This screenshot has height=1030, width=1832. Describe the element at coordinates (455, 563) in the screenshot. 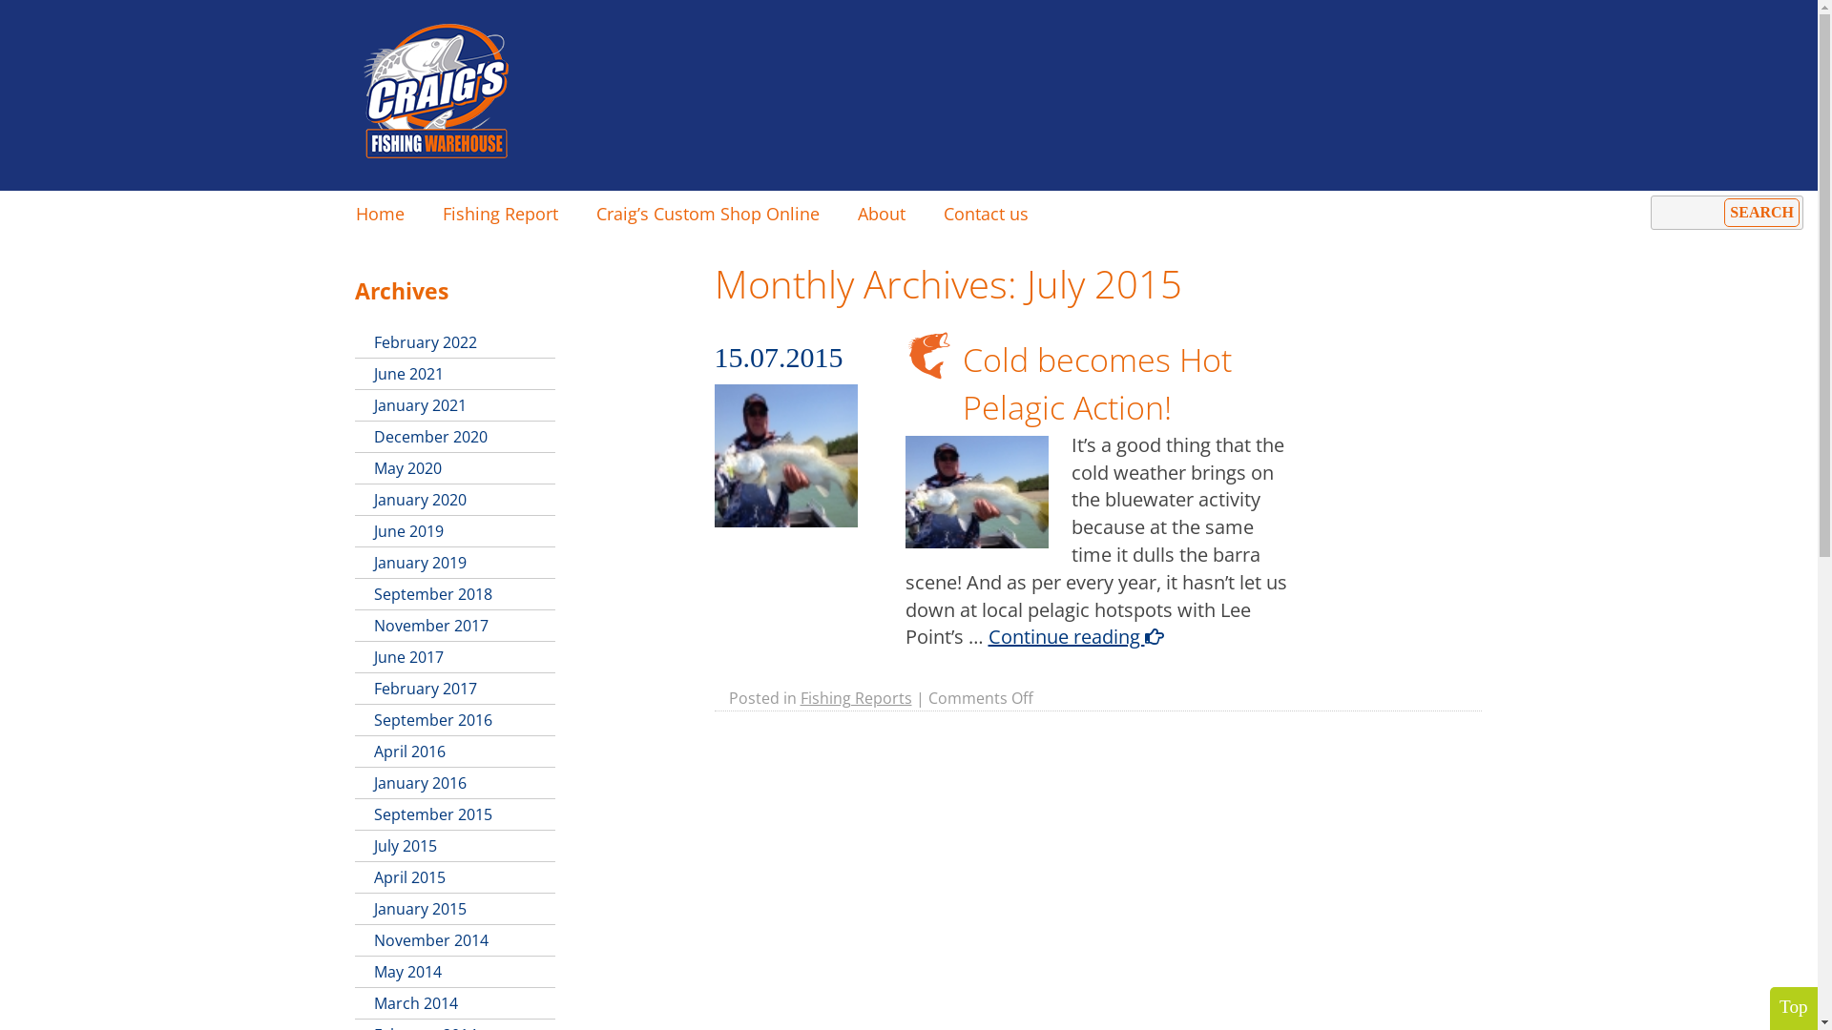

I see `January 2019` at that location.